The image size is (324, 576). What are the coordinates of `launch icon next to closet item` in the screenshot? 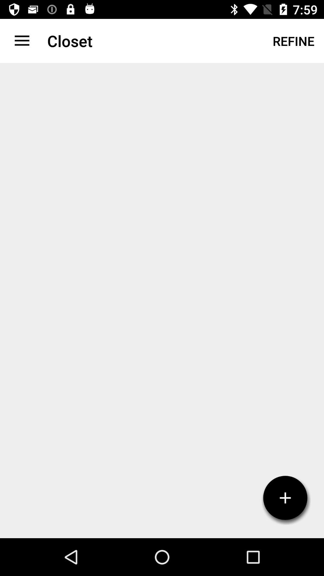 It's located at (22, 41).